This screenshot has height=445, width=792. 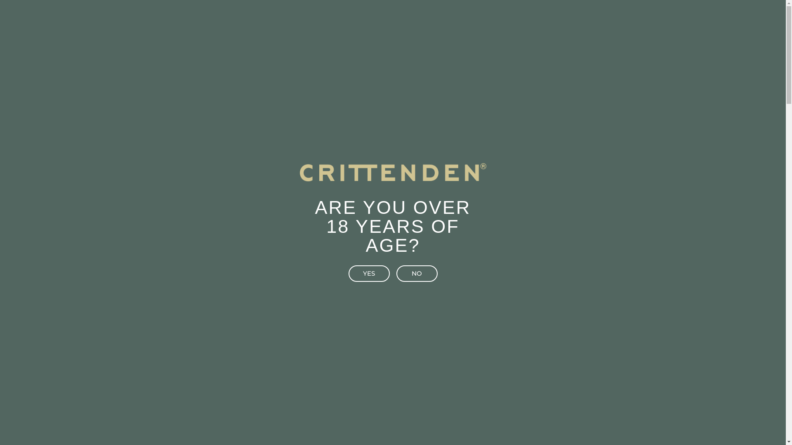 I want to click on YES, so click(x=369, y=274).